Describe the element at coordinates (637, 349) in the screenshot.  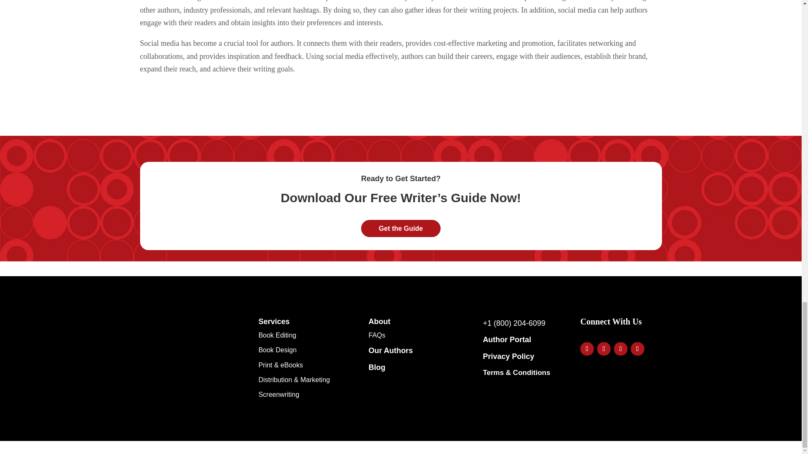
I see `Follow on Pinterest` at that location.